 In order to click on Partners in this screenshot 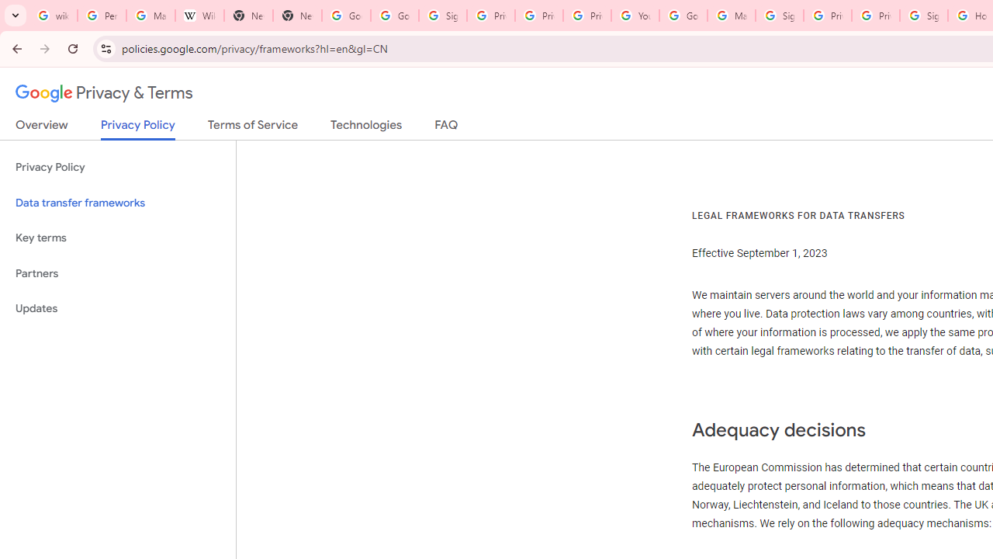, I will do `click(118, 273)`.